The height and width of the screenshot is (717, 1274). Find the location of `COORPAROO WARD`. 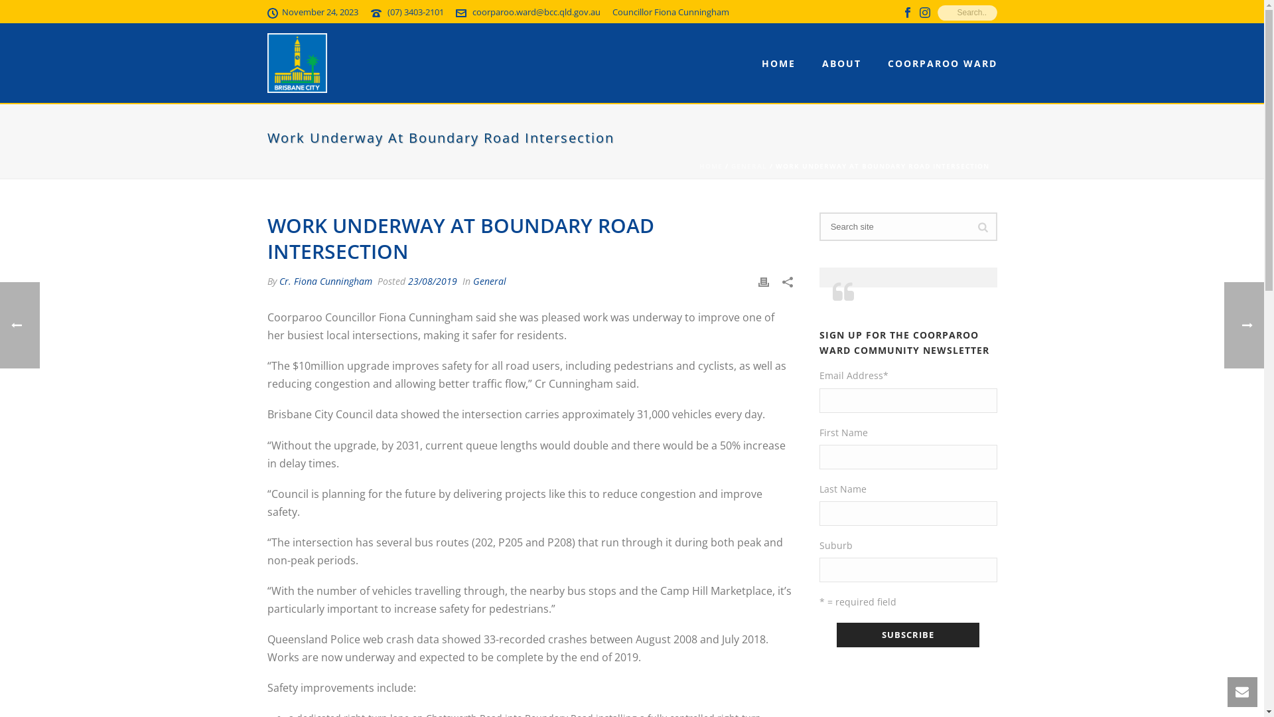

COORPAROO WARD is located at coordinates (942, 64).